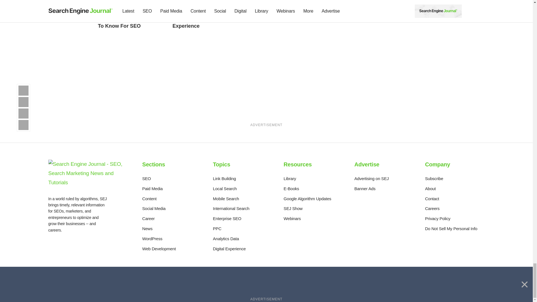 The image size is (537, 302). Describe the element at coordinates (279, 4) in the screenshot. I see `Read the Article` at that location.